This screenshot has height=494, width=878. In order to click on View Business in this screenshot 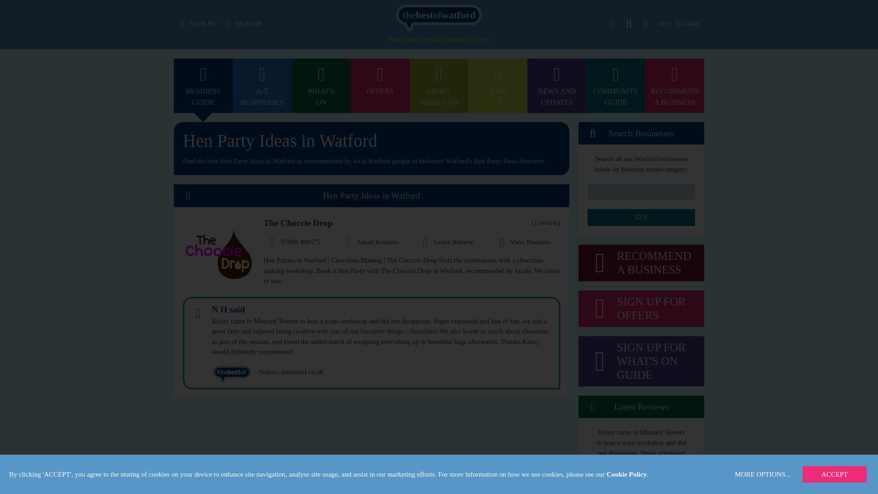, I will do `click(675, 5)`.